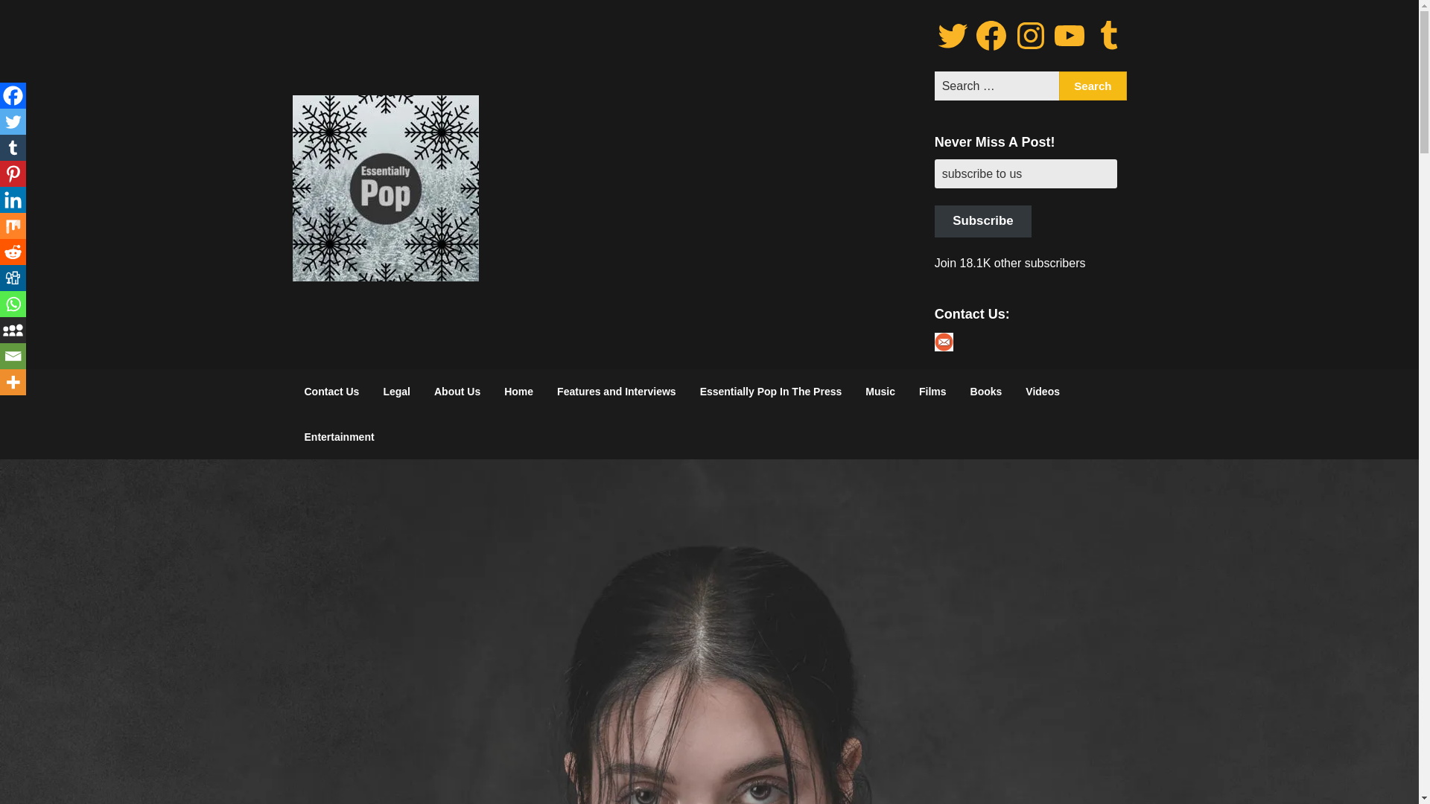 Image resolution: width=1430 pixels, height=804 pixels. Describe the element at coordinates (13, 278) in the screenshot. I see `Digg` at that location.